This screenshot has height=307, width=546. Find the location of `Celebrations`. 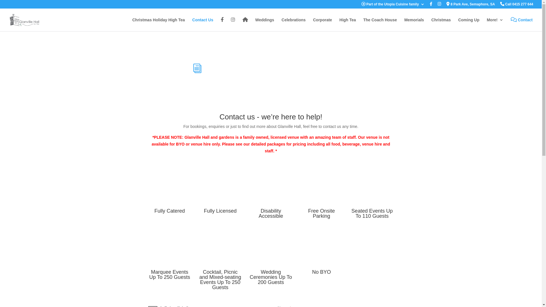

Celebrations is located at coordinates (293, 24).